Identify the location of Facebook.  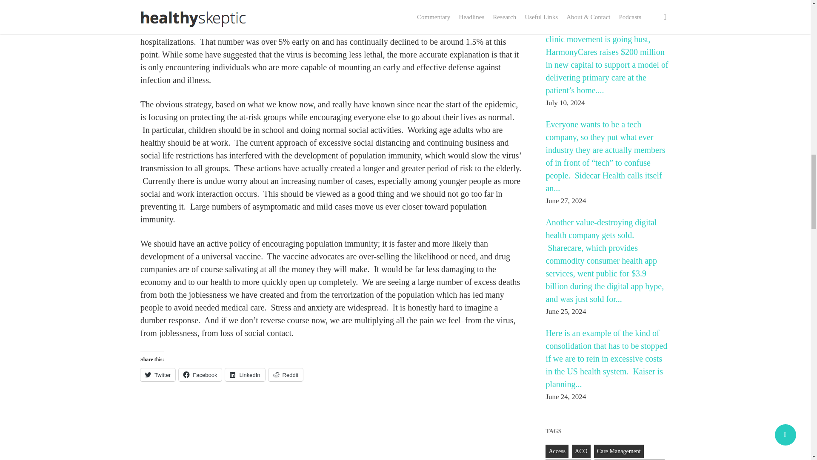
(200, 375).